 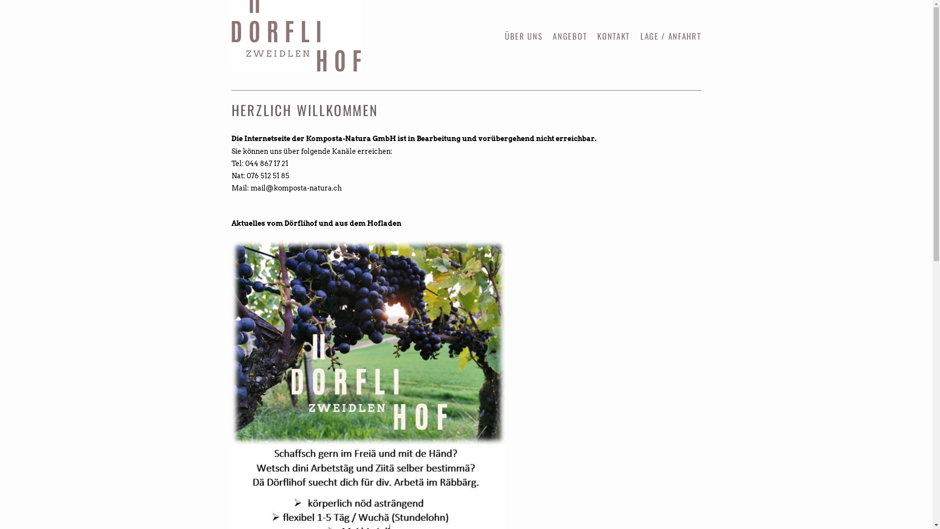 I want to click on ANGEBOT, so click(x=570, y=36).